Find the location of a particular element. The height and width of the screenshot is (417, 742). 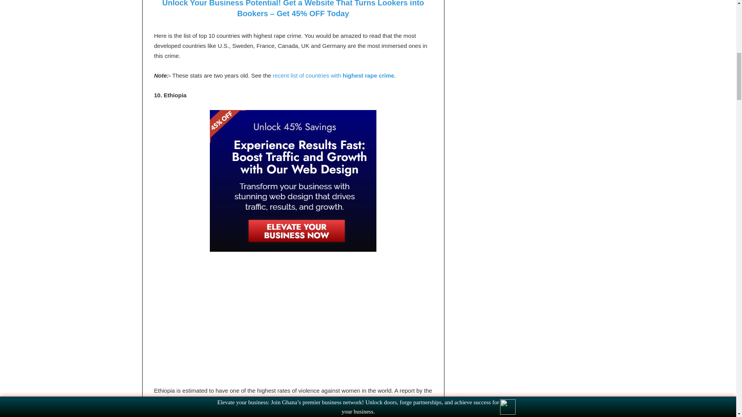

recent list of countries with highest rape crime is located at coordinates (333, 75).